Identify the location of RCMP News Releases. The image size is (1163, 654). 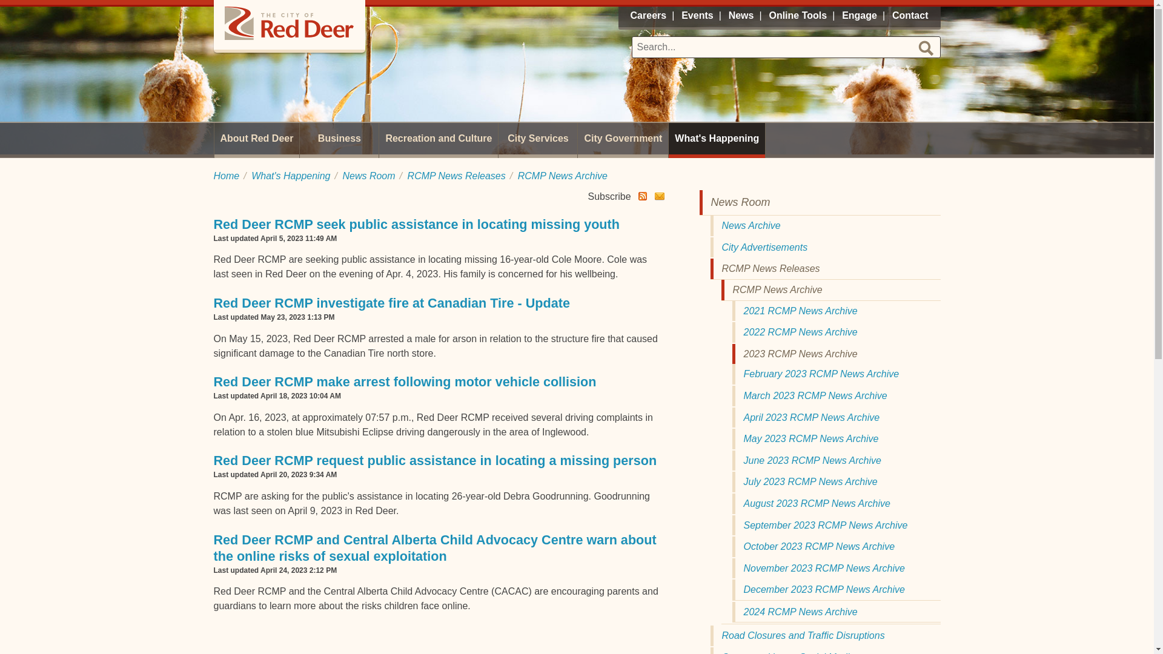
(824, 269).